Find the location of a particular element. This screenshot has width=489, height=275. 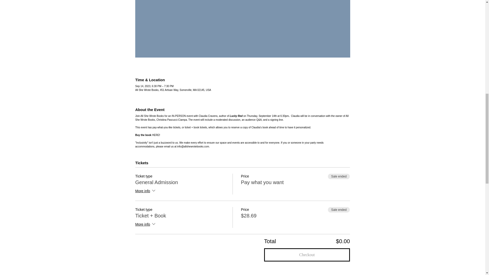

More info is located at coordinates (146, 225).